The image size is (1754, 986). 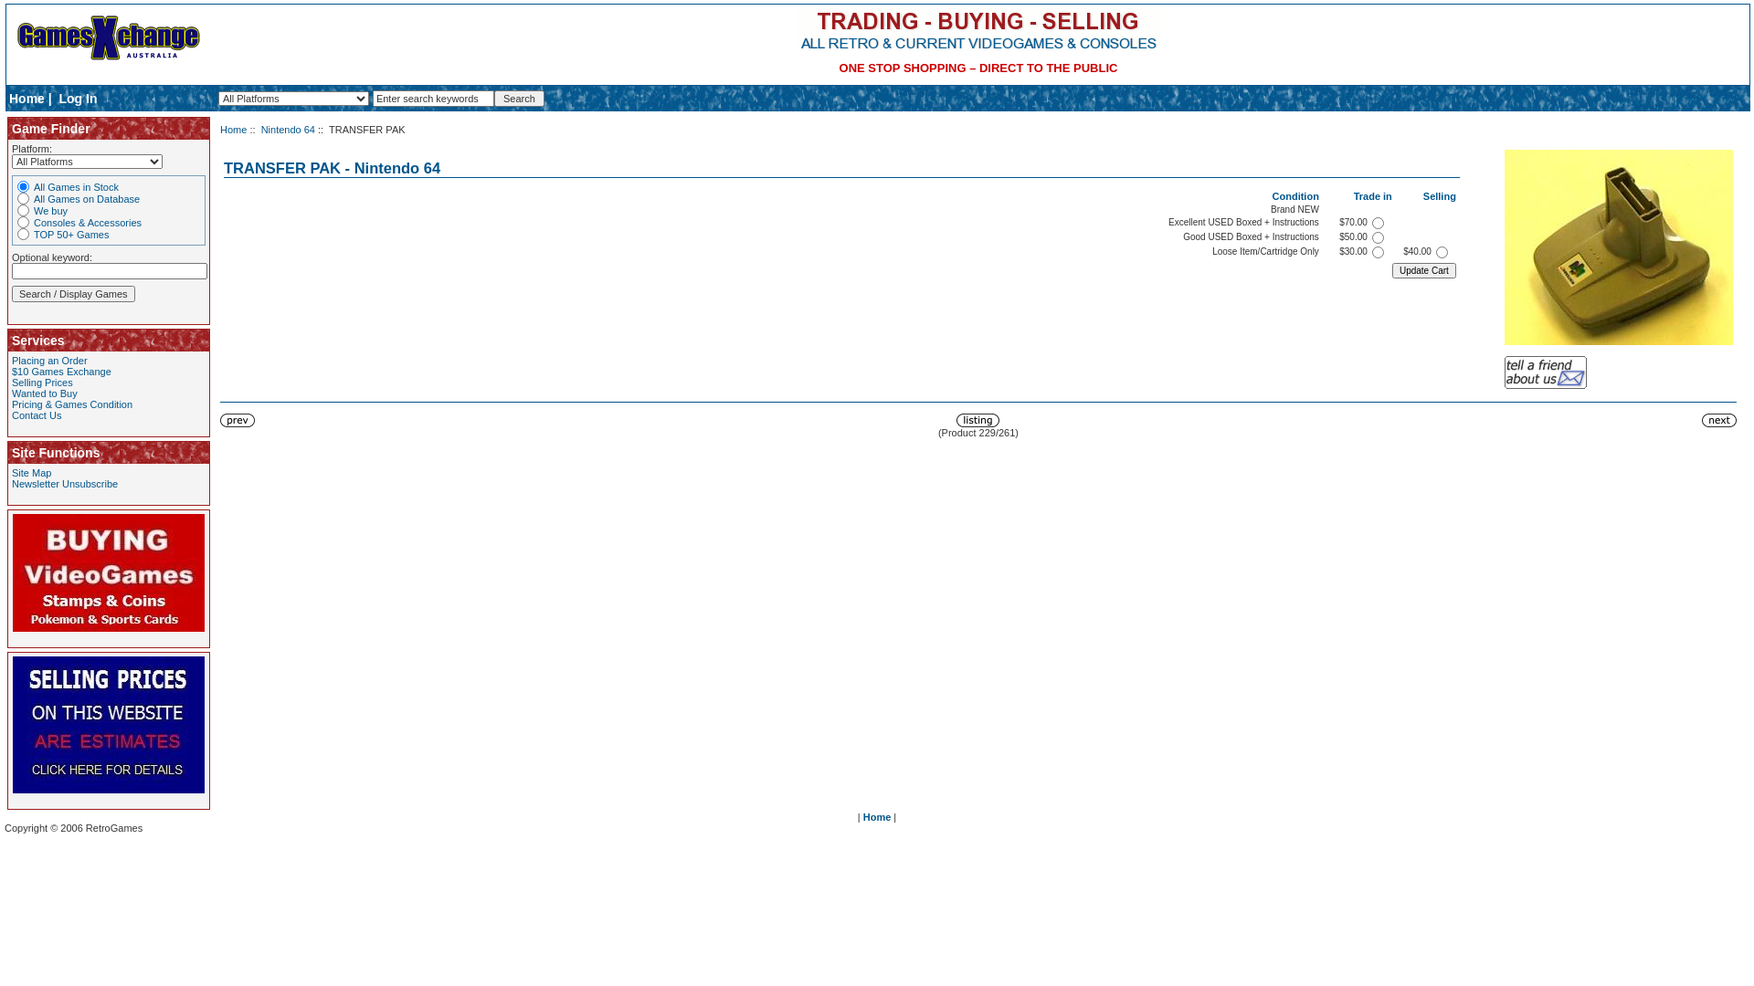 What do you see at coordinates (37, 415) in the screenshot?
I see `Contact Us` at bounding box center [37, 415].